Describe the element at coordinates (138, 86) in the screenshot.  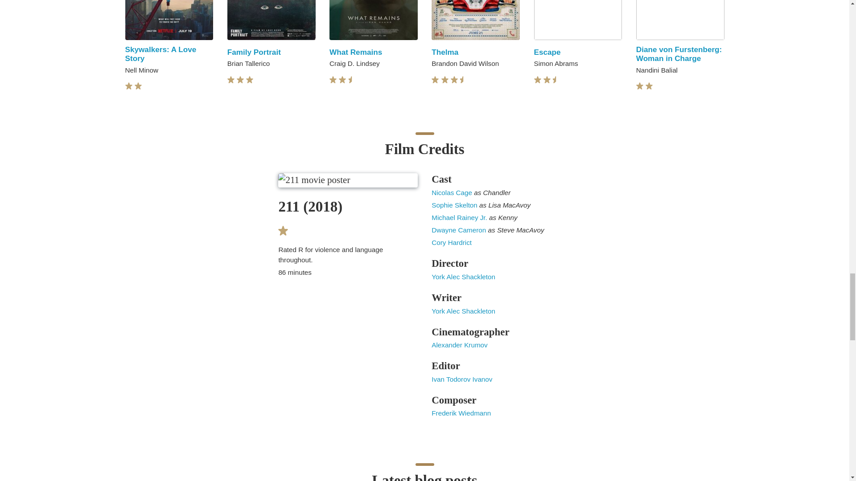
I see `star-full` at that location.